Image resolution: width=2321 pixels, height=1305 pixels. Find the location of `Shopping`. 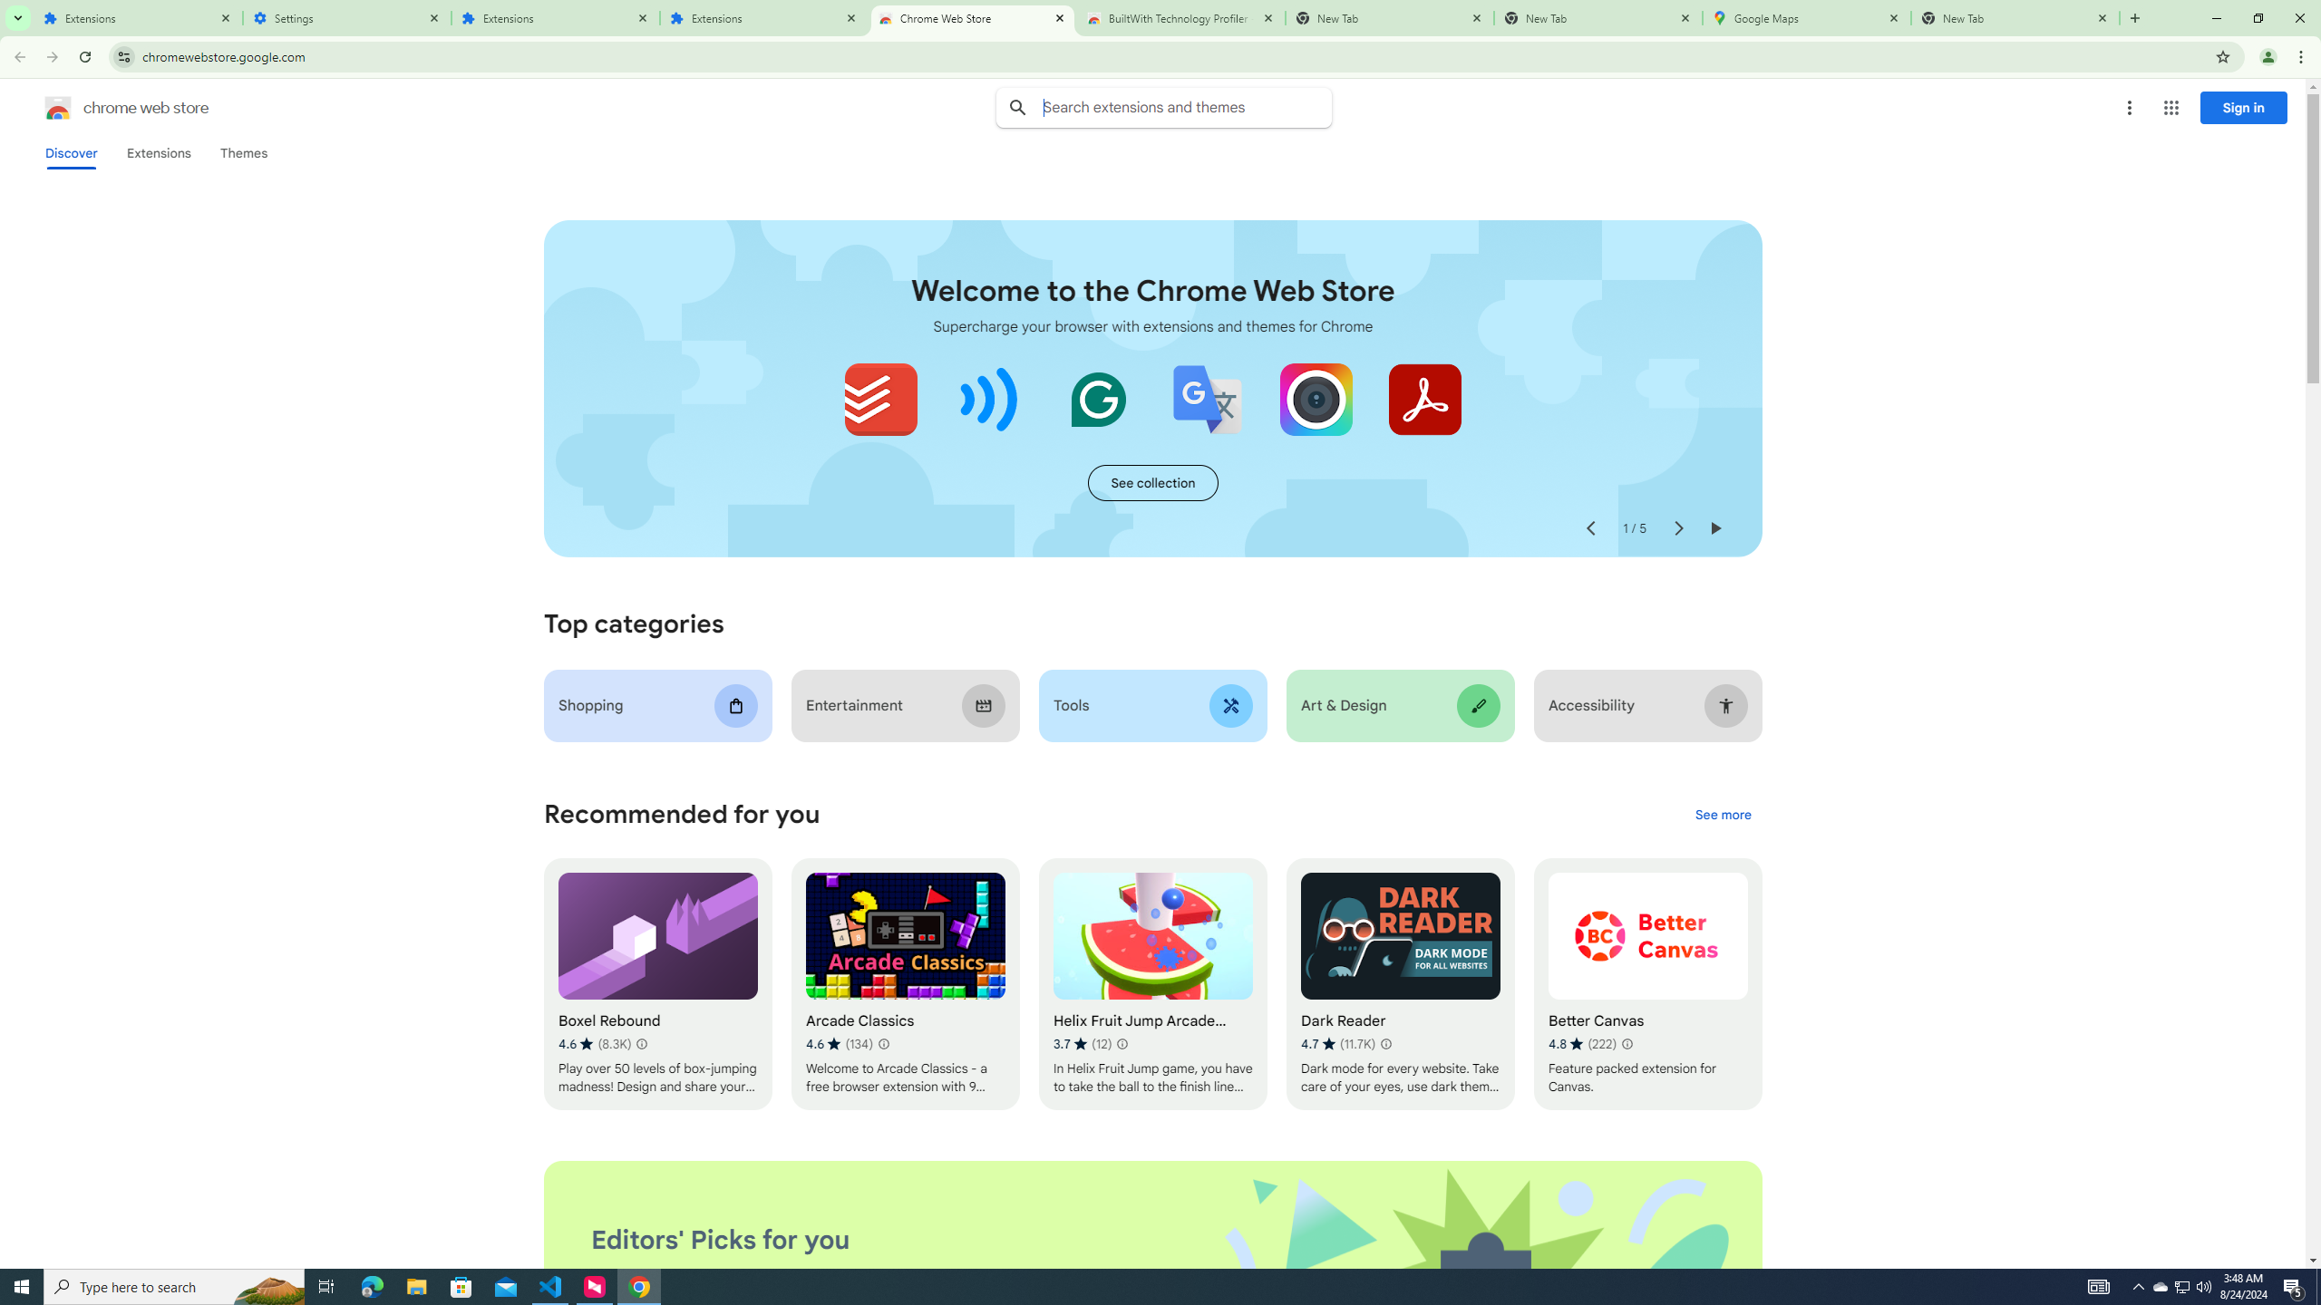

Shopping is located at coordinates (658, 705).